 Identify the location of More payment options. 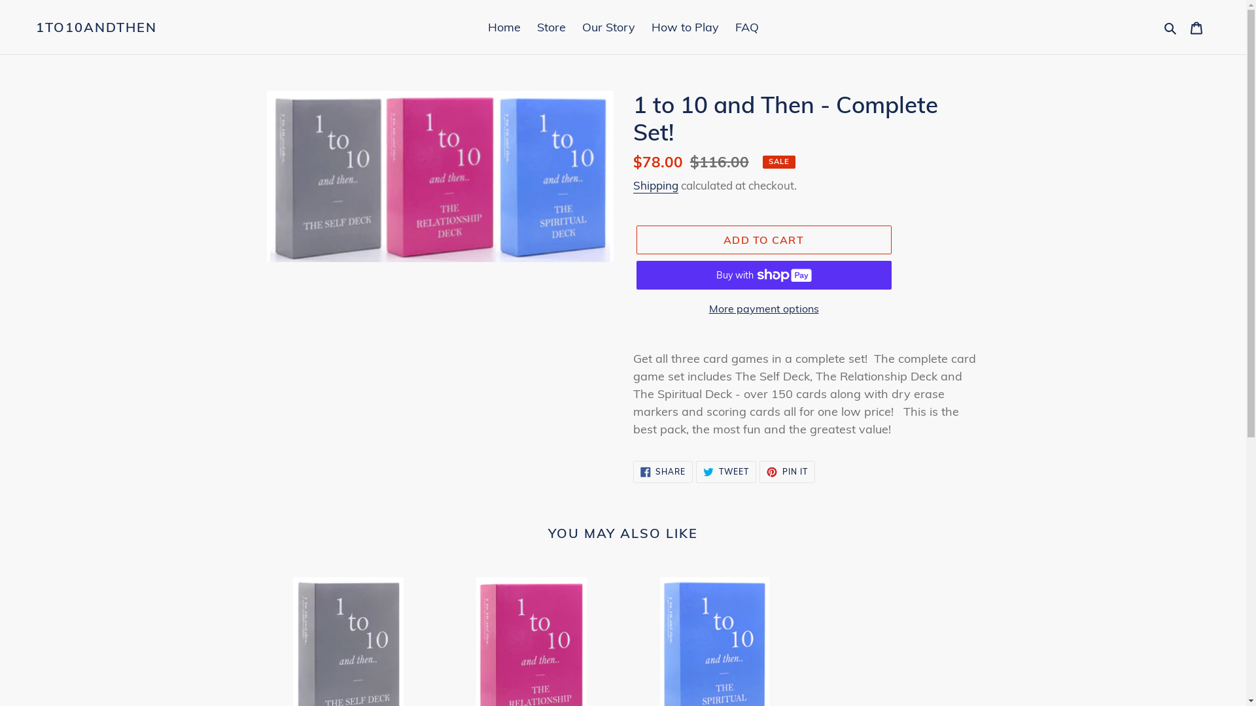
(763, 309).